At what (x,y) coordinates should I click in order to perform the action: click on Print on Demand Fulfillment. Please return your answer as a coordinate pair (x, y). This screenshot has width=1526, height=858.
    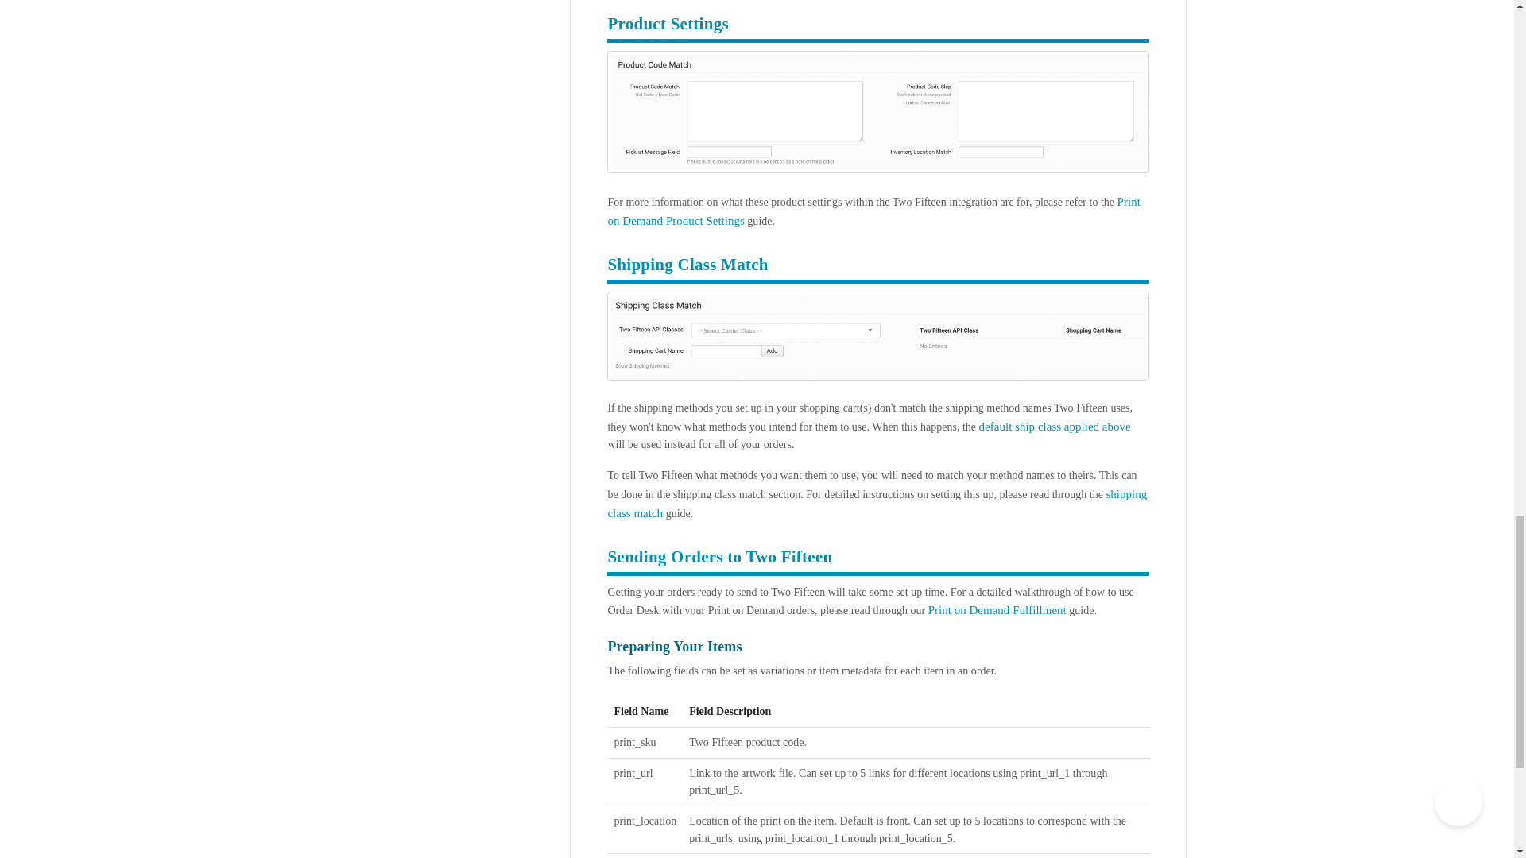
    Looking at the image, I should click on (997, 610).